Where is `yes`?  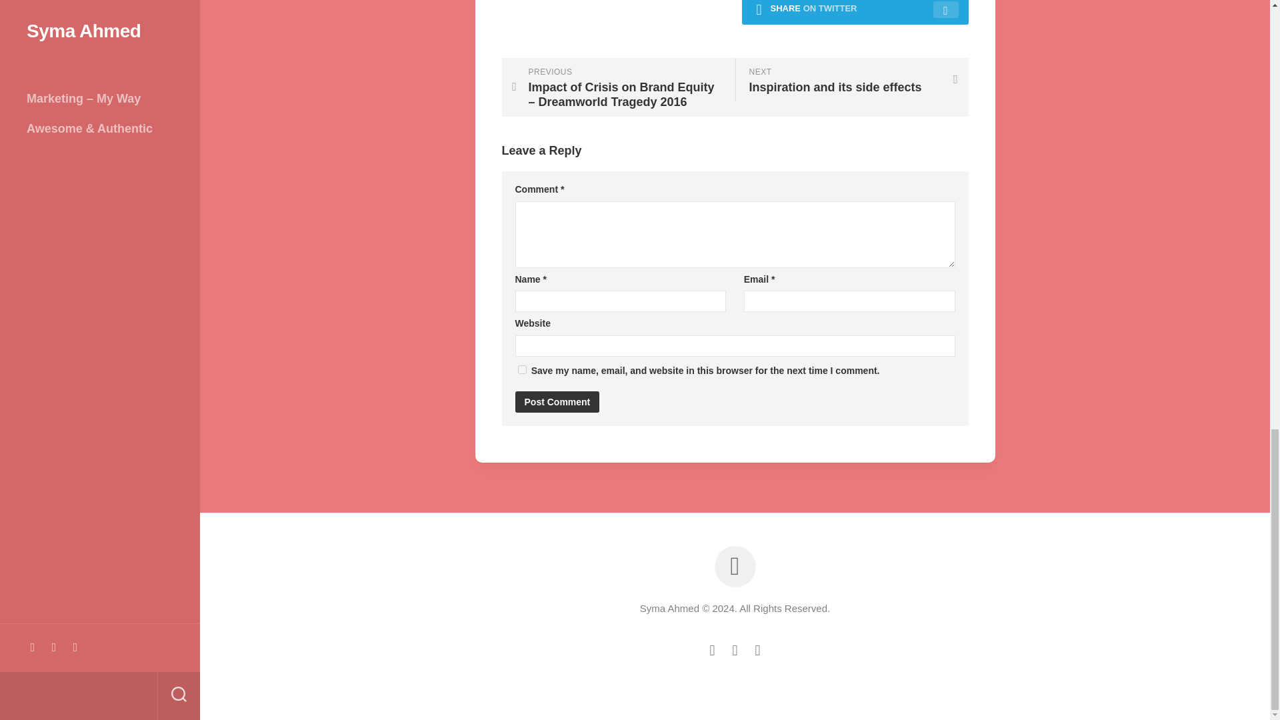
yes is located at coordinates (521, 369).